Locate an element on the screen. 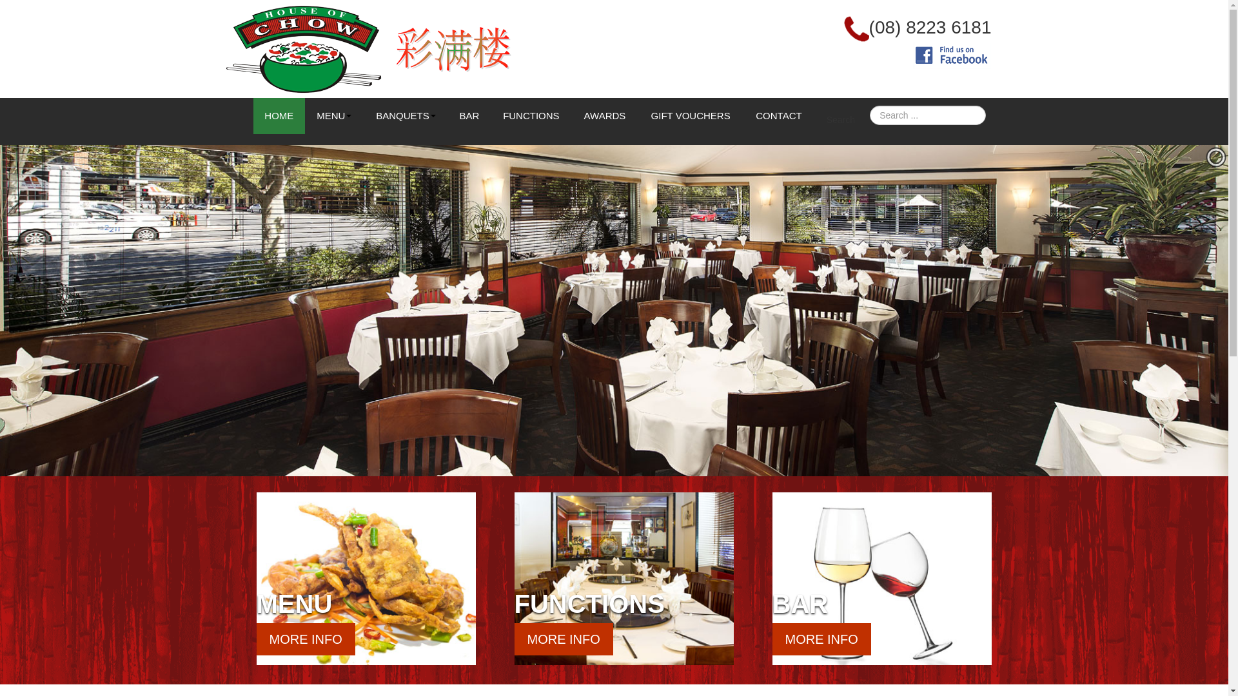 Image resolution: width=1238 pixels, height=696 pixels. FUNCTIONS is located at coordinates (531, 116).